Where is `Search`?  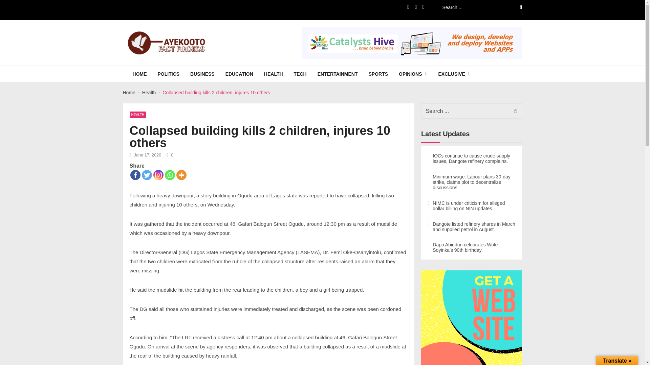 Search is located at coordinates (516, 7).